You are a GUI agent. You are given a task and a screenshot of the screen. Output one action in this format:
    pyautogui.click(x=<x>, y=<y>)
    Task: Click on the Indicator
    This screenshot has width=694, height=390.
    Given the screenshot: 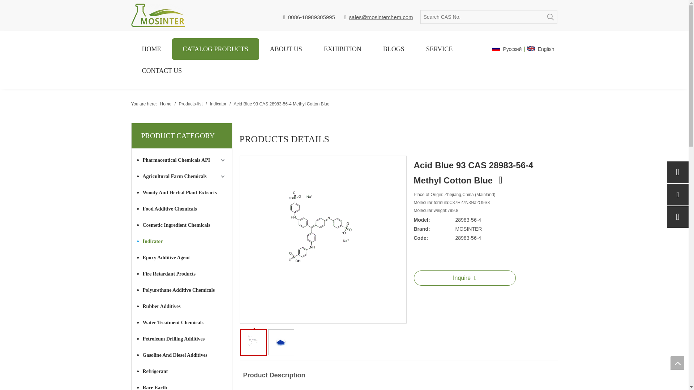 What is the action you would take?
    pyautogui.click(x=219, y=104)
    